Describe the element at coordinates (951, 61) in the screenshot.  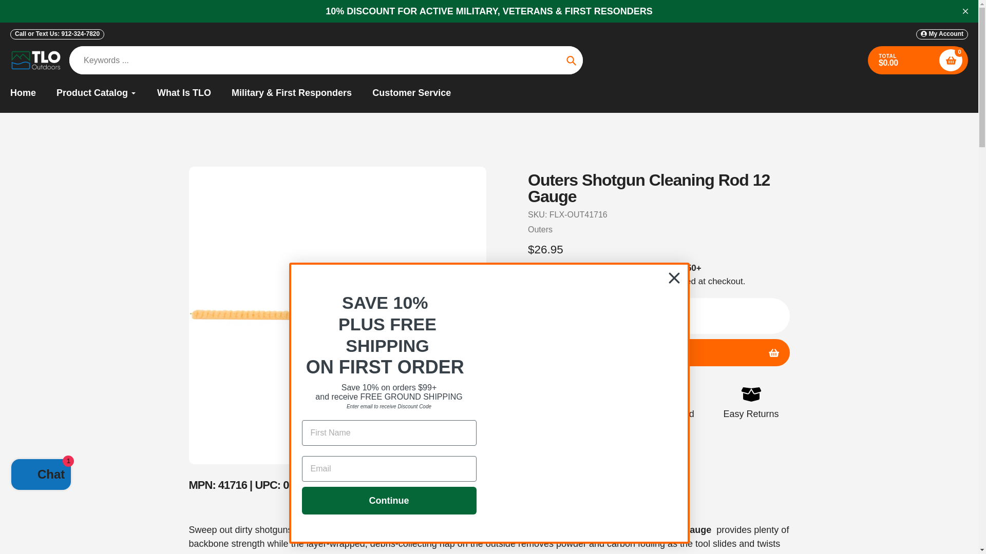
I see `0` at that location.